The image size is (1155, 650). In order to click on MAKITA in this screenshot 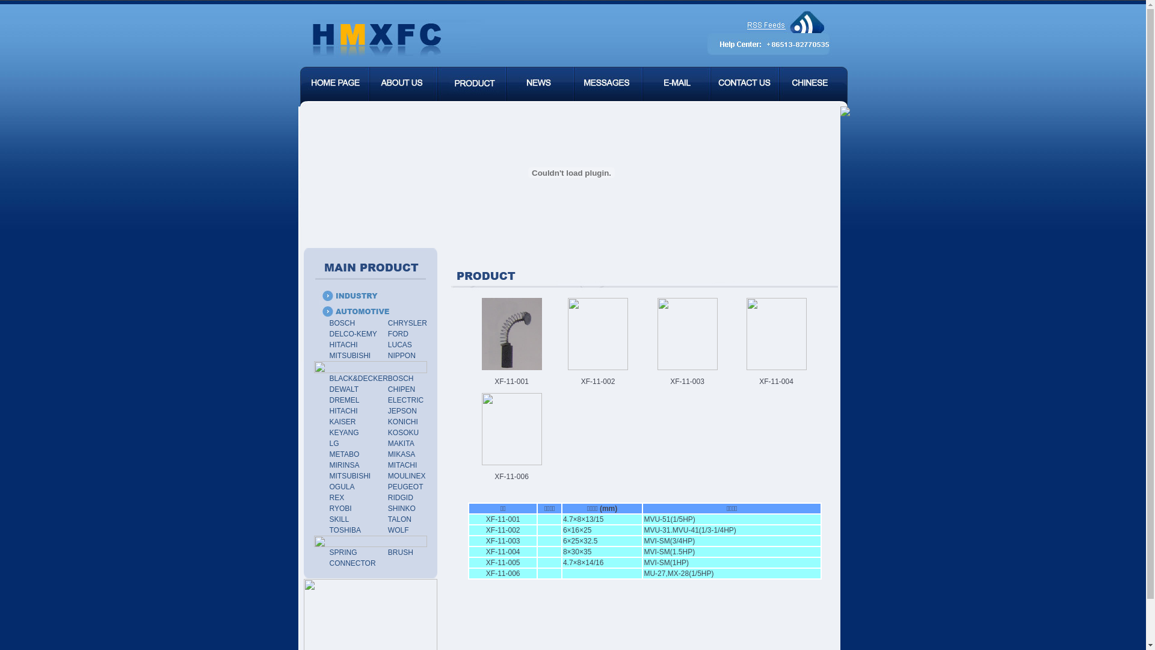, I will do `click(401, 444)`.